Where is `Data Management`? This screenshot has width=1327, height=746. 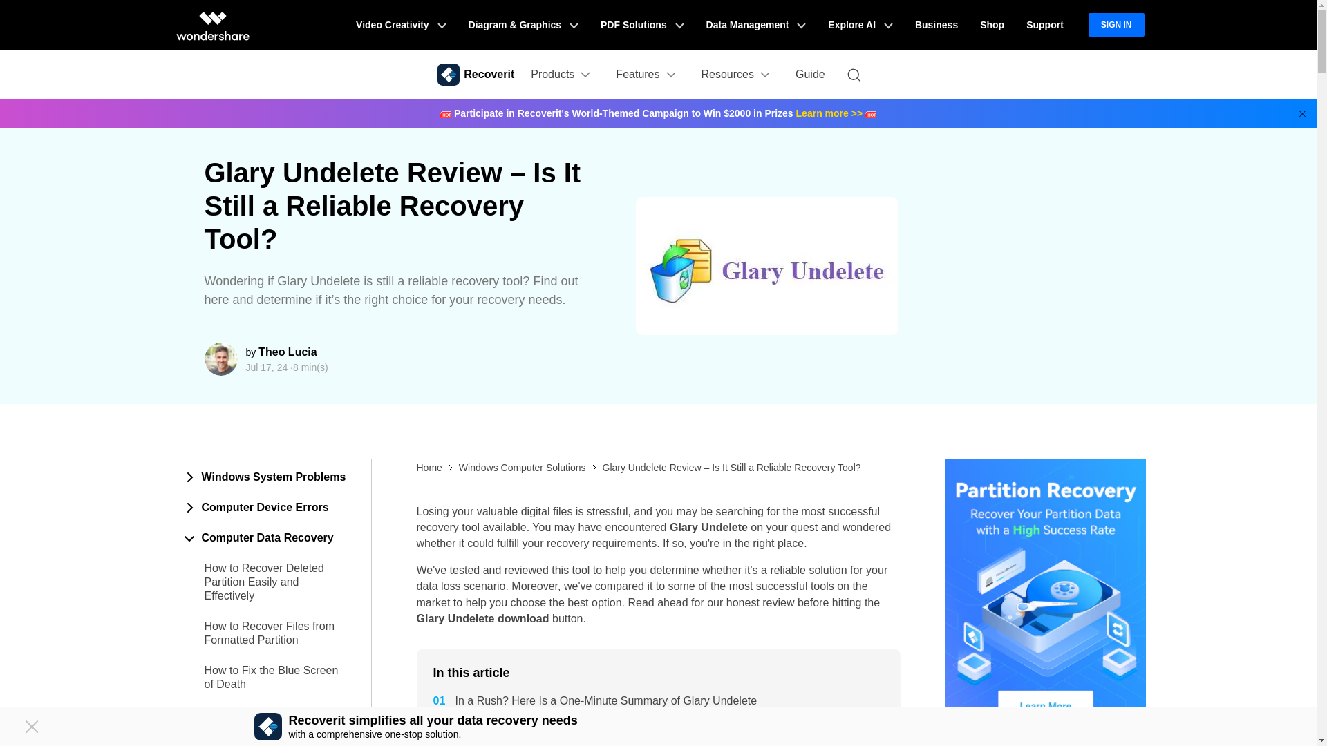 Data Management is located at coordinates (756, 25).